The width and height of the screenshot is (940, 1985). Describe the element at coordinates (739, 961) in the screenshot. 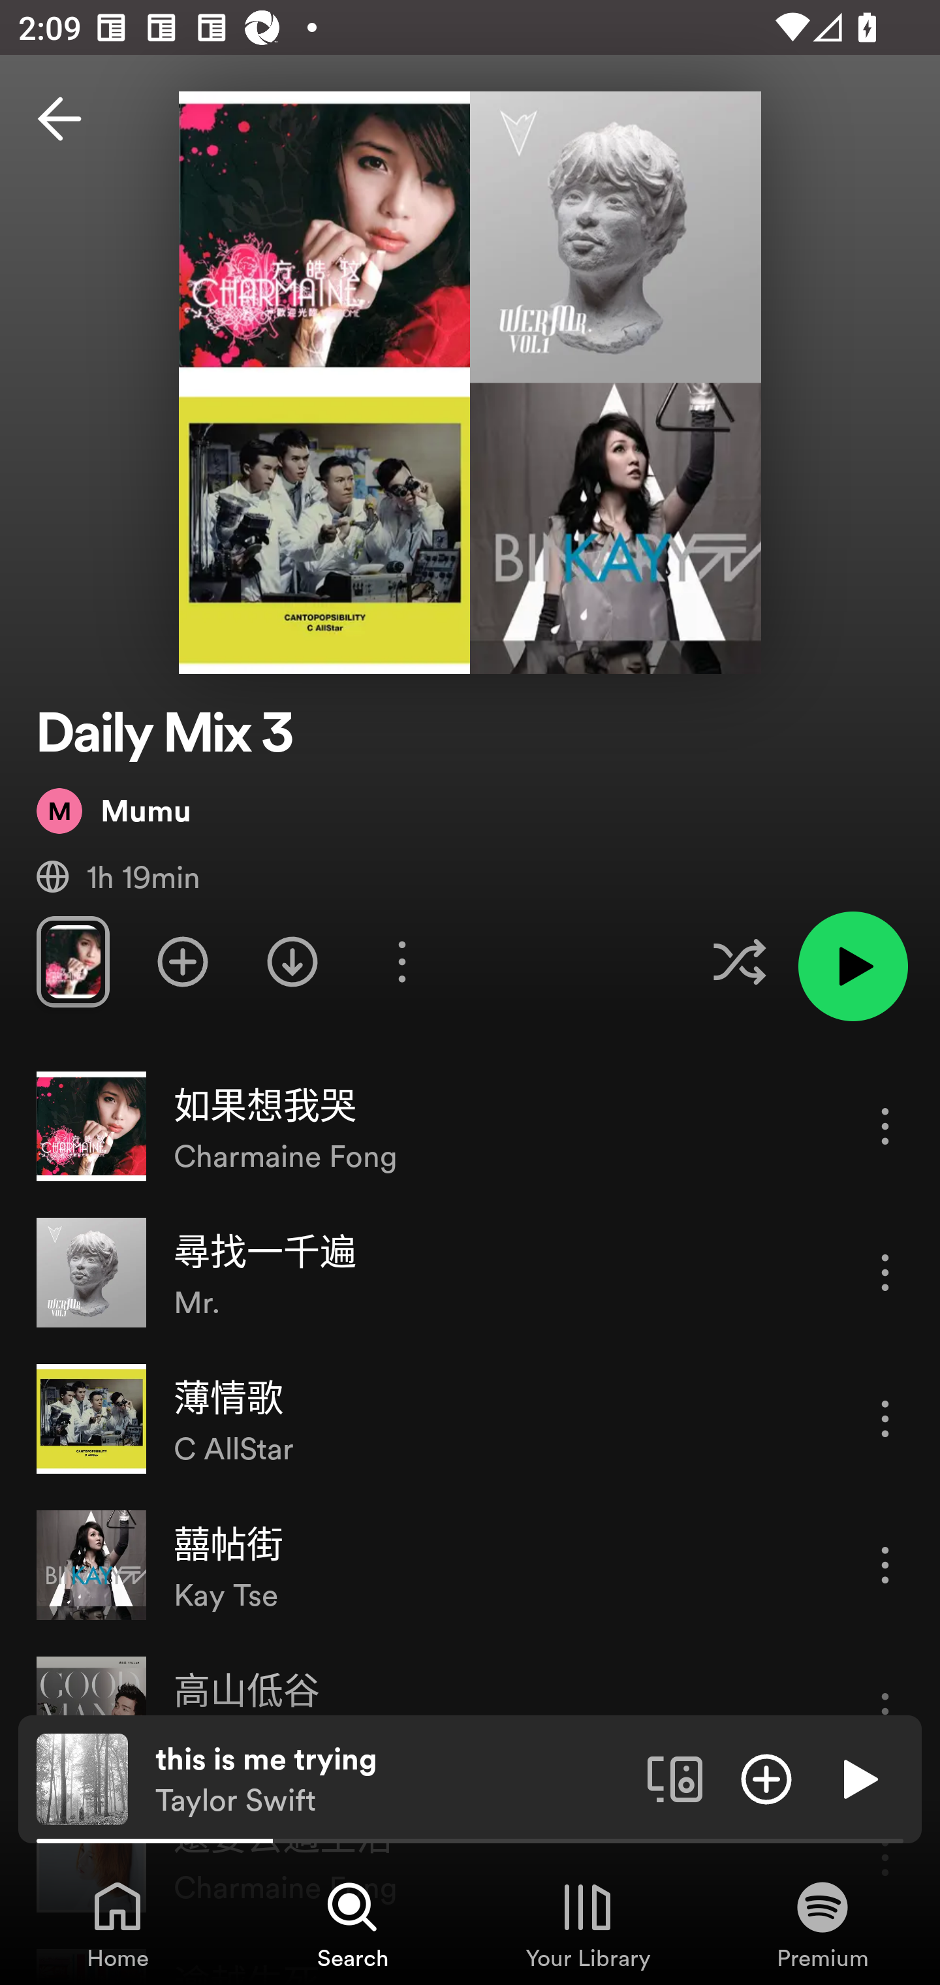

I see `Enable shuffle for this playlist` at that location.